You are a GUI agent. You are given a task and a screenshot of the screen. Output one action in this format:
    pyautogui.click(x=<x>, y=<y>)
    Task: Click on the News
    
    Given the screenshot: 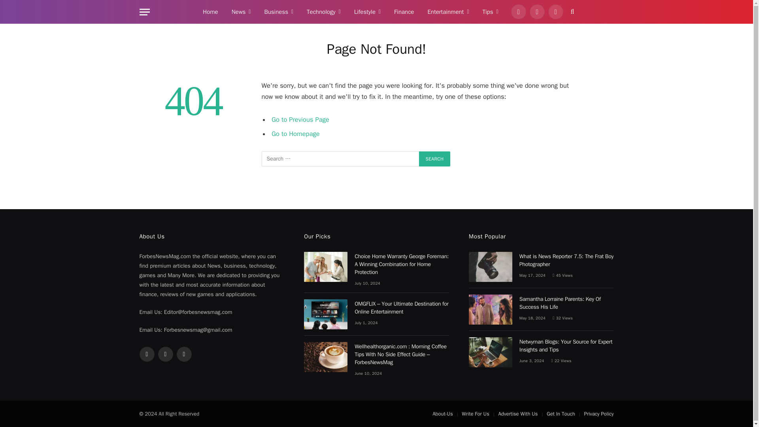 What is the action you would take?
    pyautogui.click(x=241, y=12)
    